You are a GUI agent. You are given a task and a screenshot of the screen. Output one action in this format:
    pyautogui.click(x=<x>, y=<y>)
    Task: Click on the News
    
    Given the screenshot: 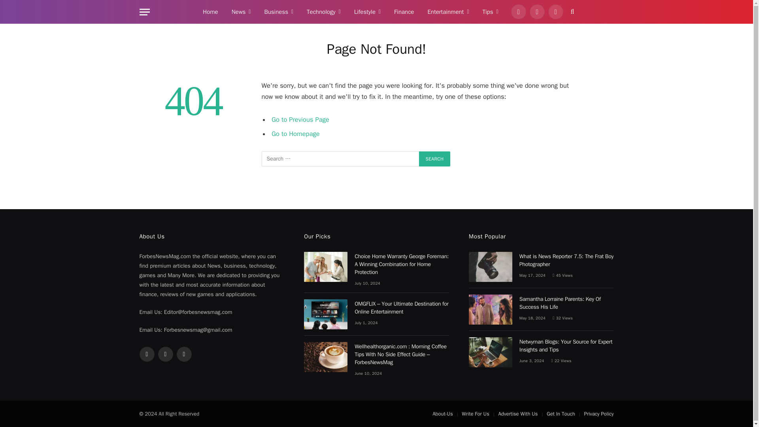 What is the action you would take?
    pyautogui.click(x=241, y=12)
    